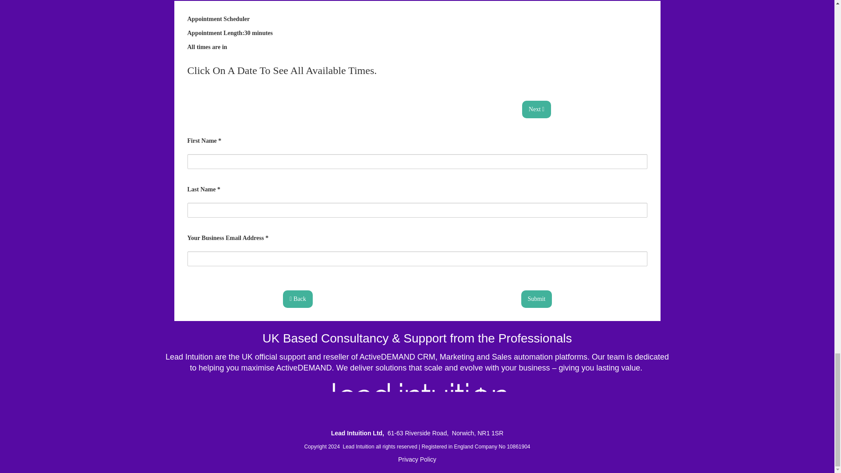 The height and width of the screenshot is (473, 841). Describe the element at coordinates (297, 298) in the screenshot. I see `Back` at that location.